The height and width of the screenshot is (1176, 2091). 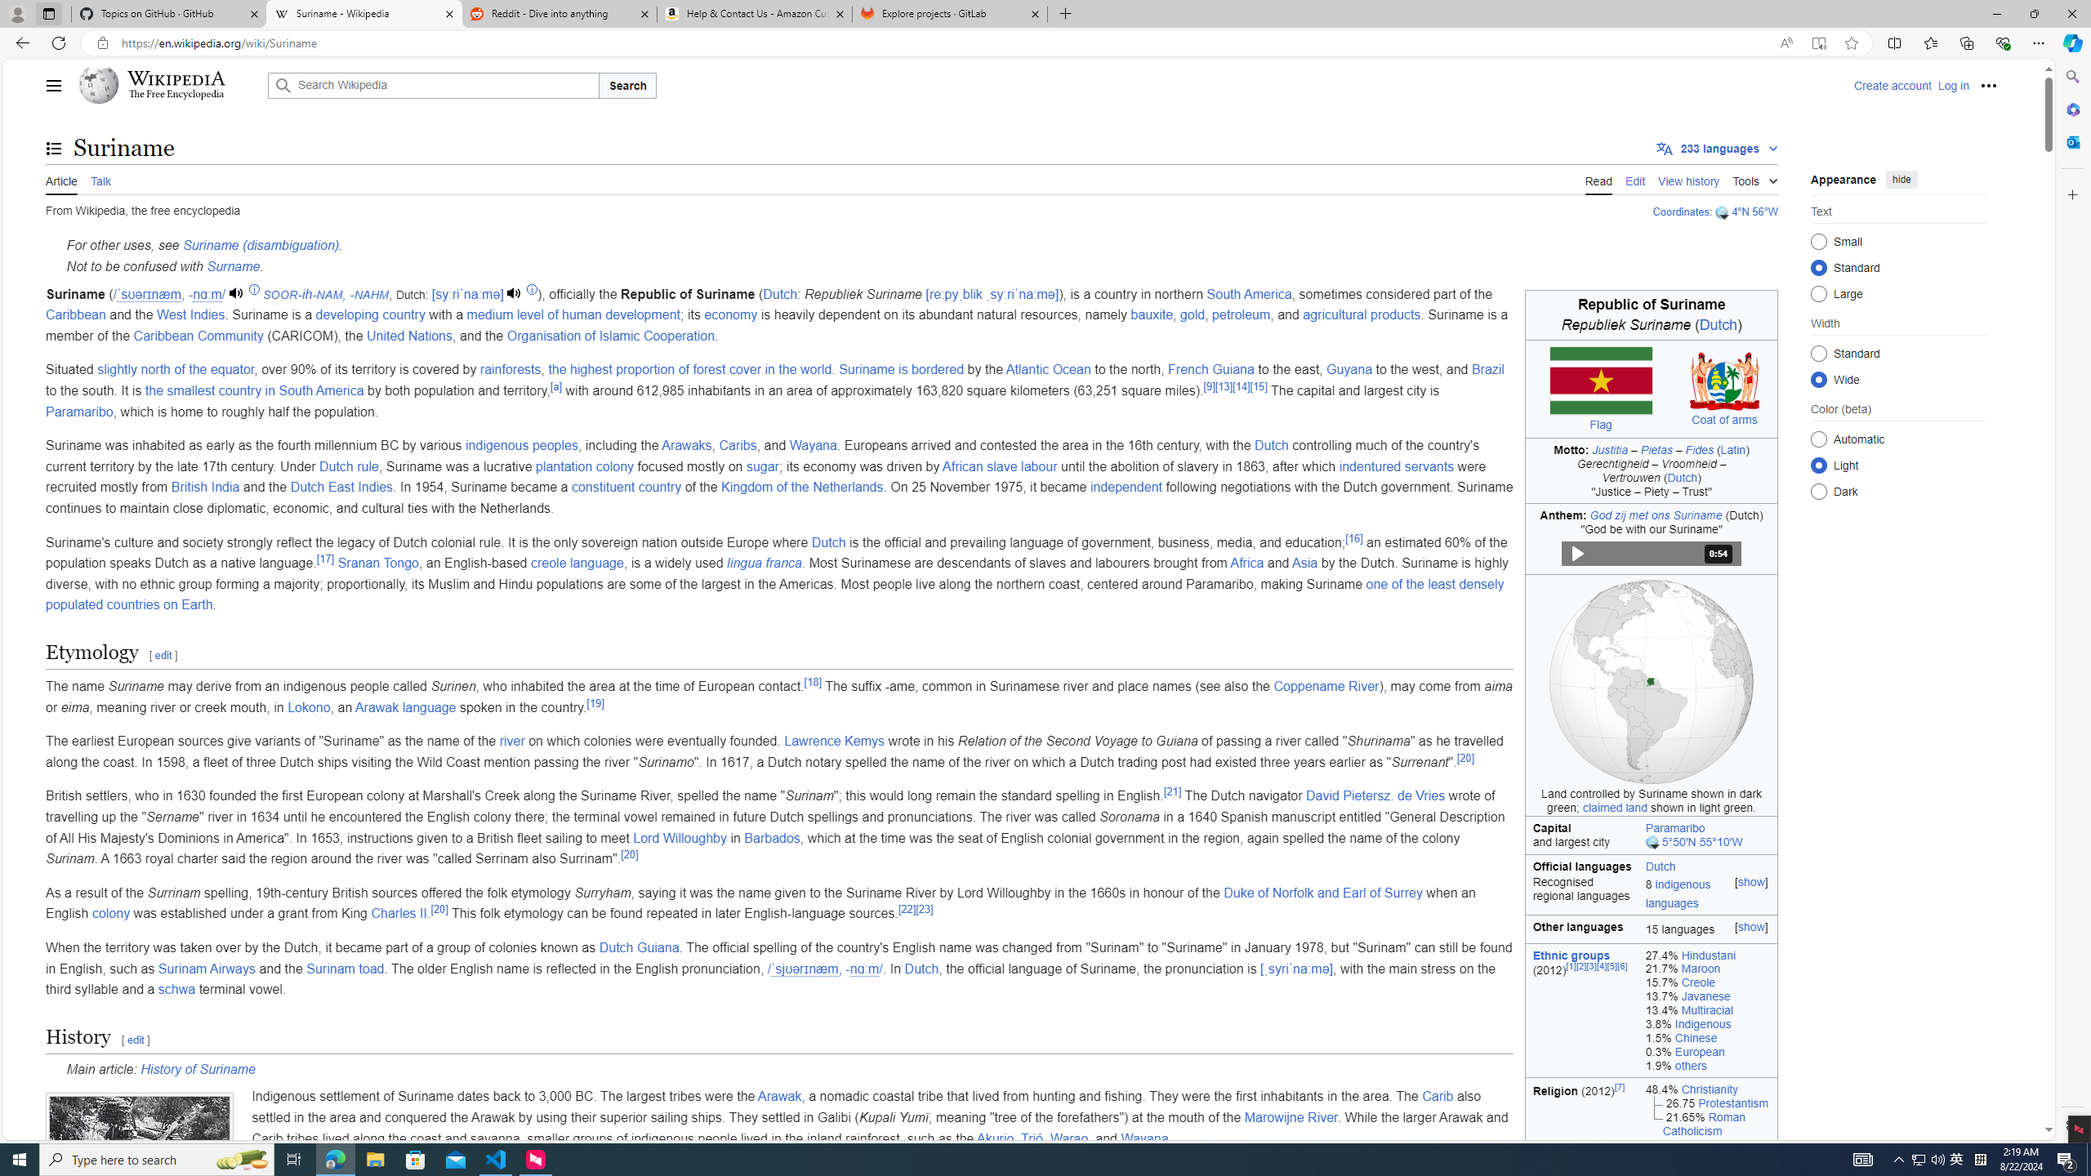 I want to click on Help & Contact Us - Amazon Customer Service, so click(x=755, y=14).